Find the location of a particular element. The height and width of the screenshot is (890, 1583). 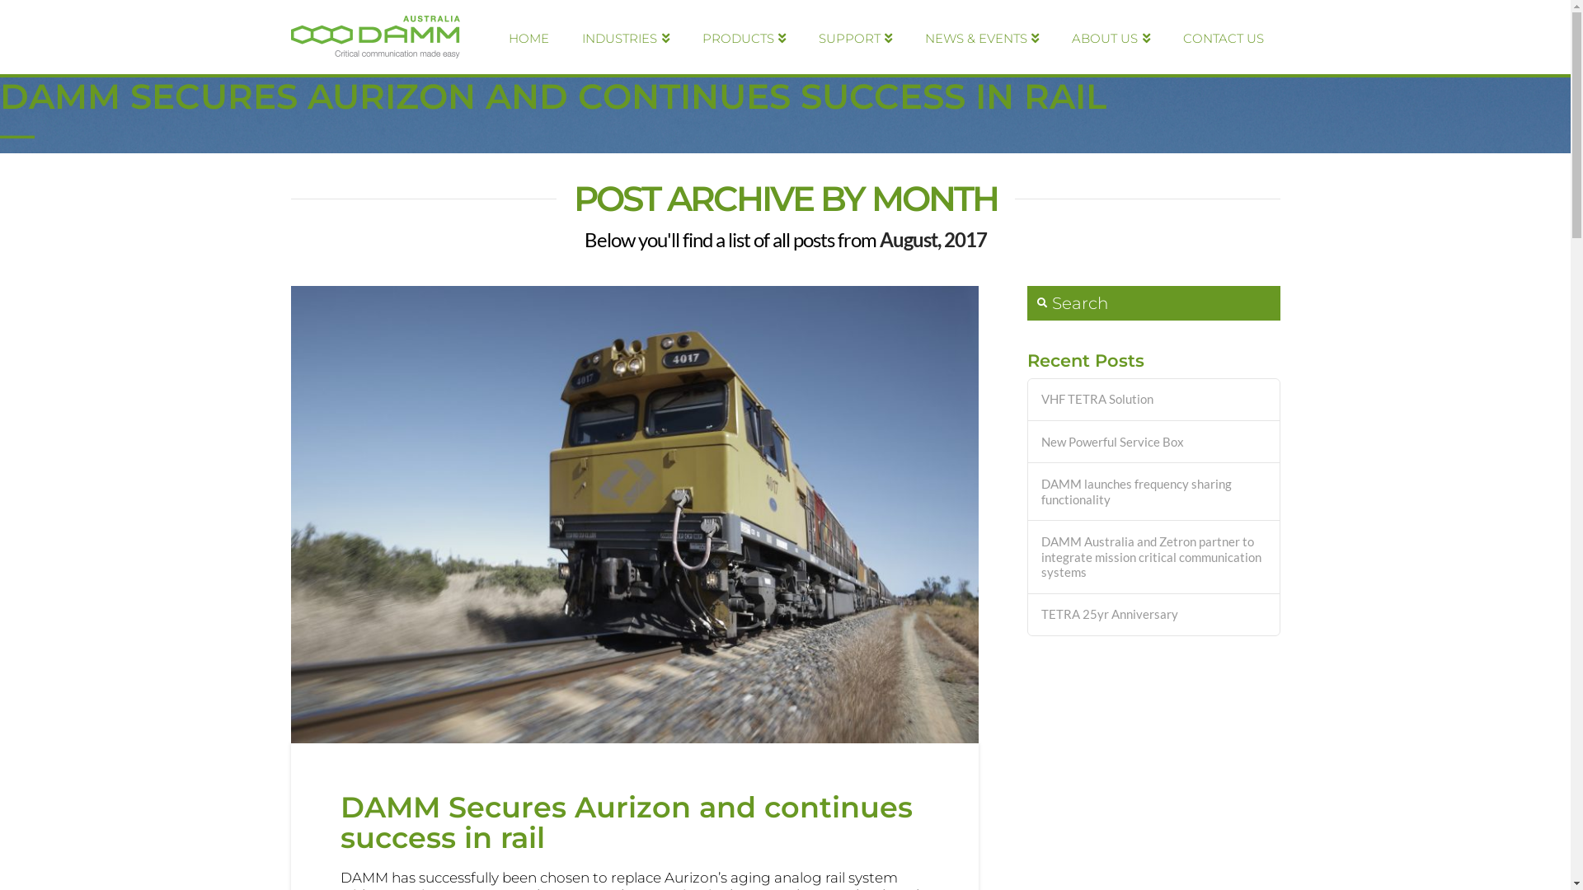

SUPPORT is located at coordinates (855, 37).